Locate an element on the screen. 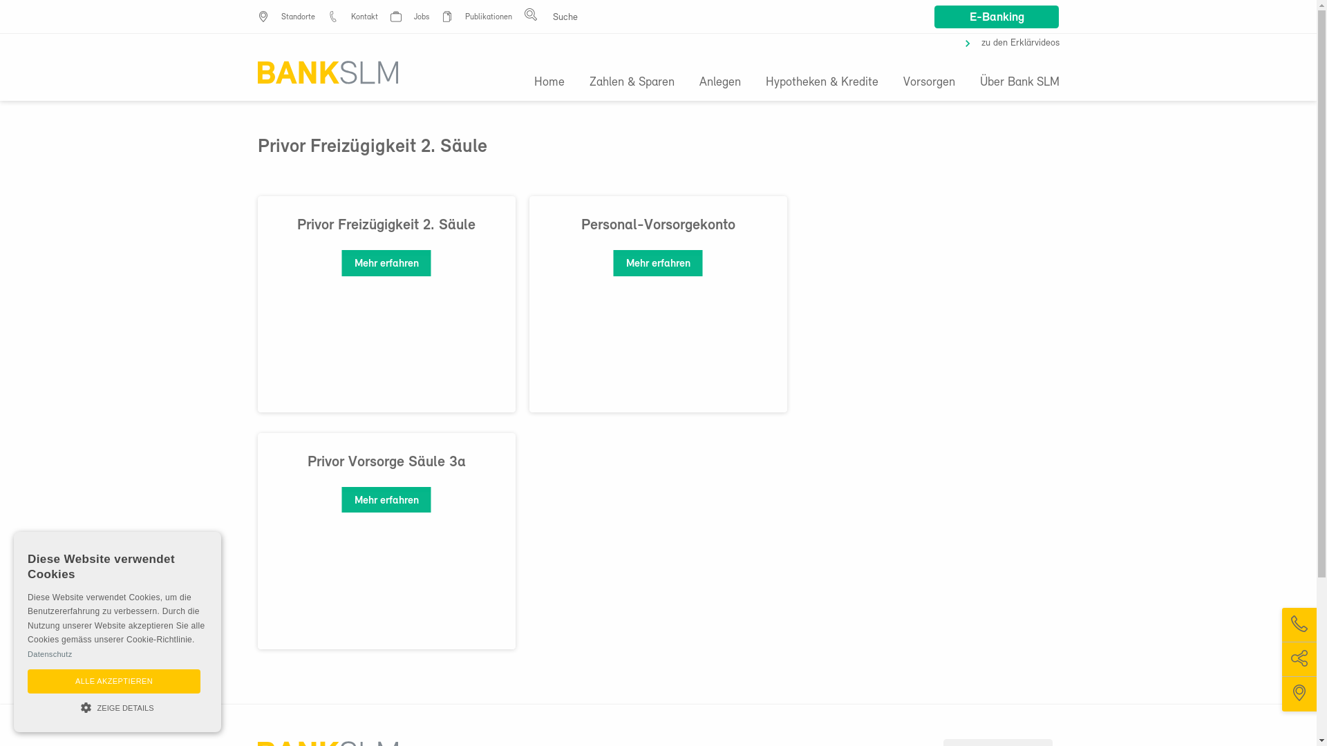  Kontakt is located at coordinates (365, 17).